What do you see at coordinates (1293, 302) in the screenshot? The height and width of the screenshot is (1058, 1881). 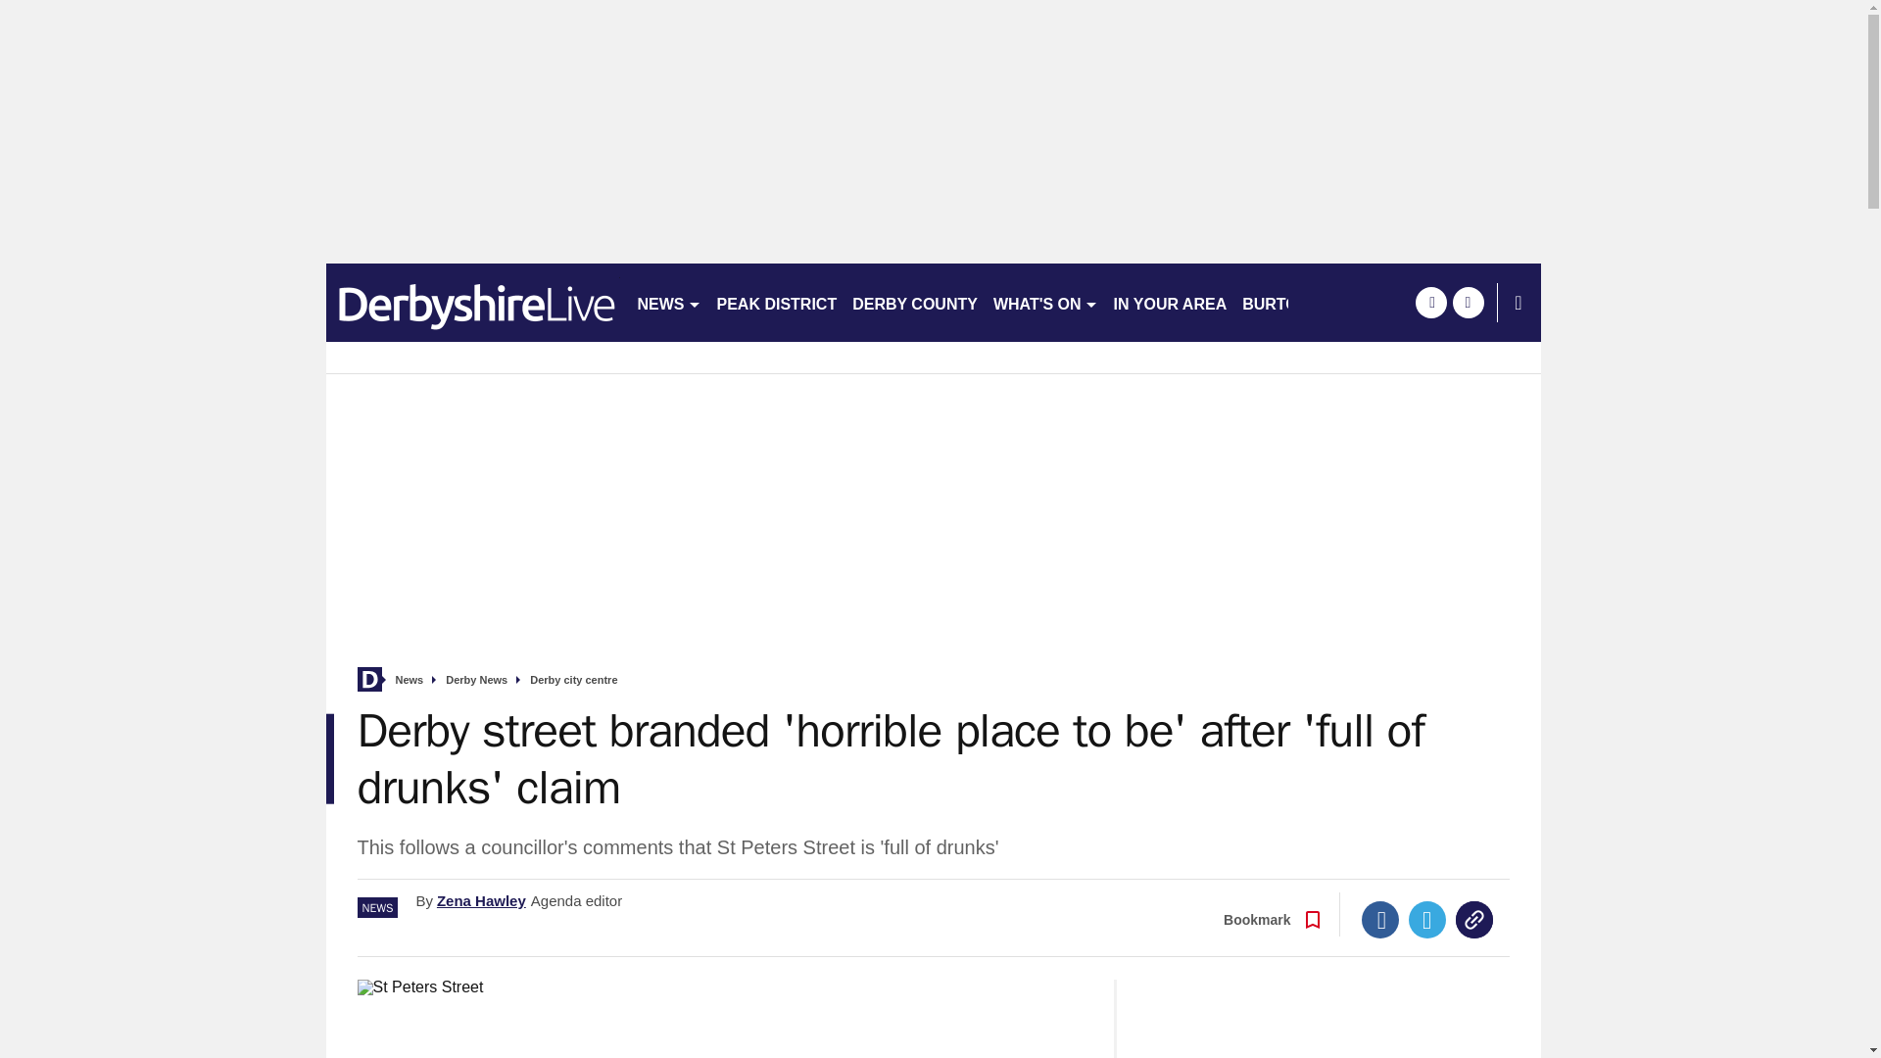 I see `BURTONLIVE` at bounding box center [1293, 302].